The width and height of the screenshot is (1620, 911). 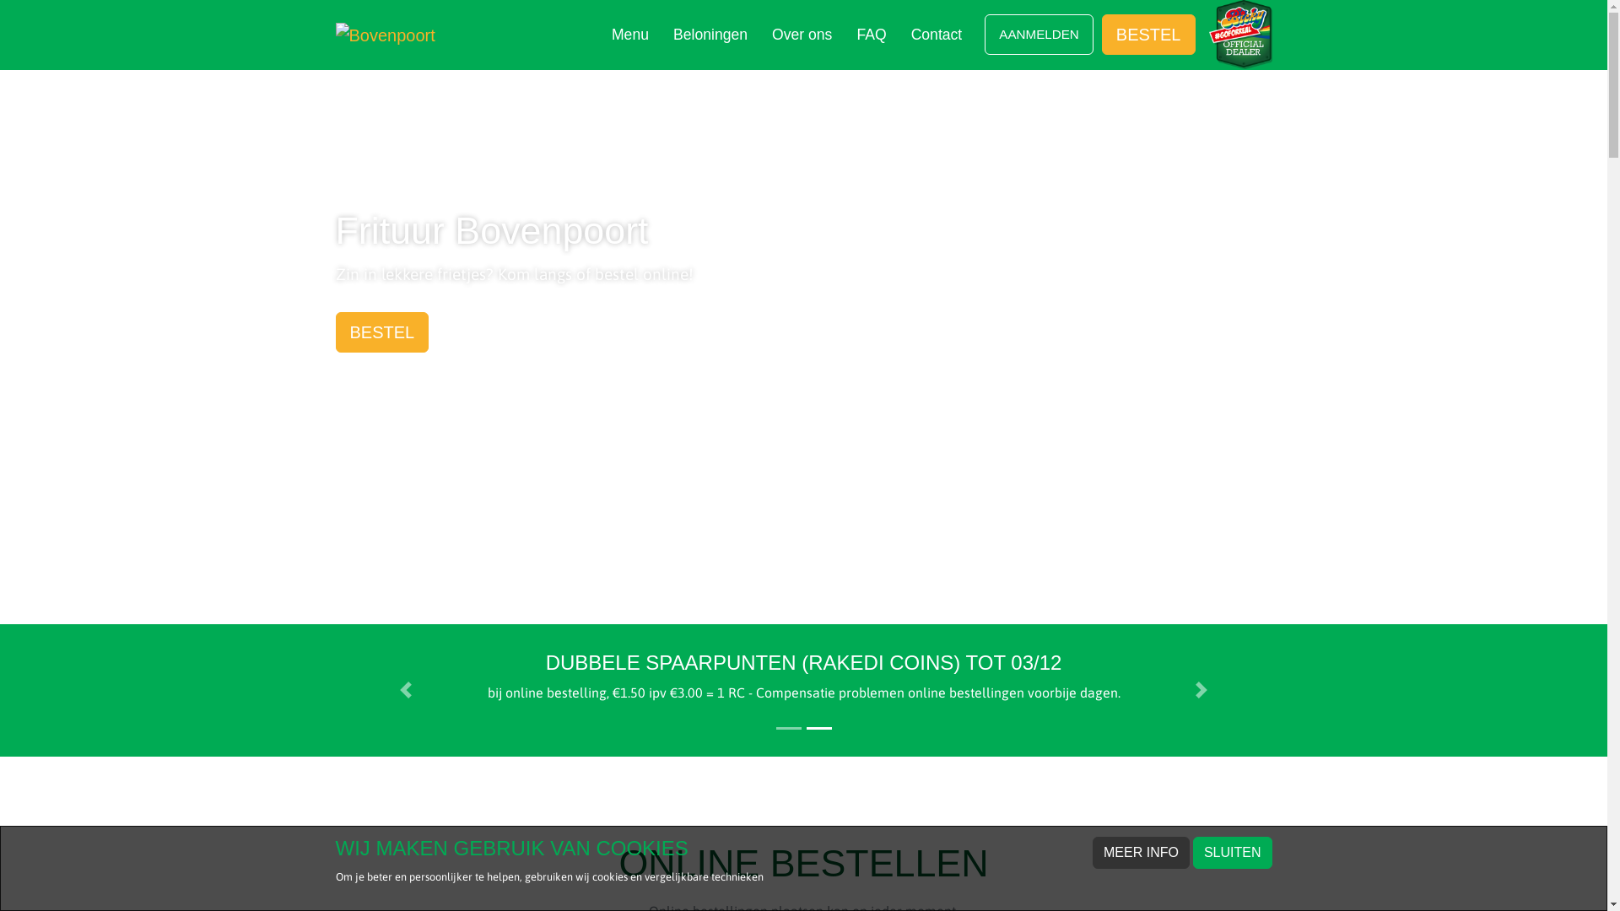 I want to click on SLUITEN, so click(x=1233, y=853).